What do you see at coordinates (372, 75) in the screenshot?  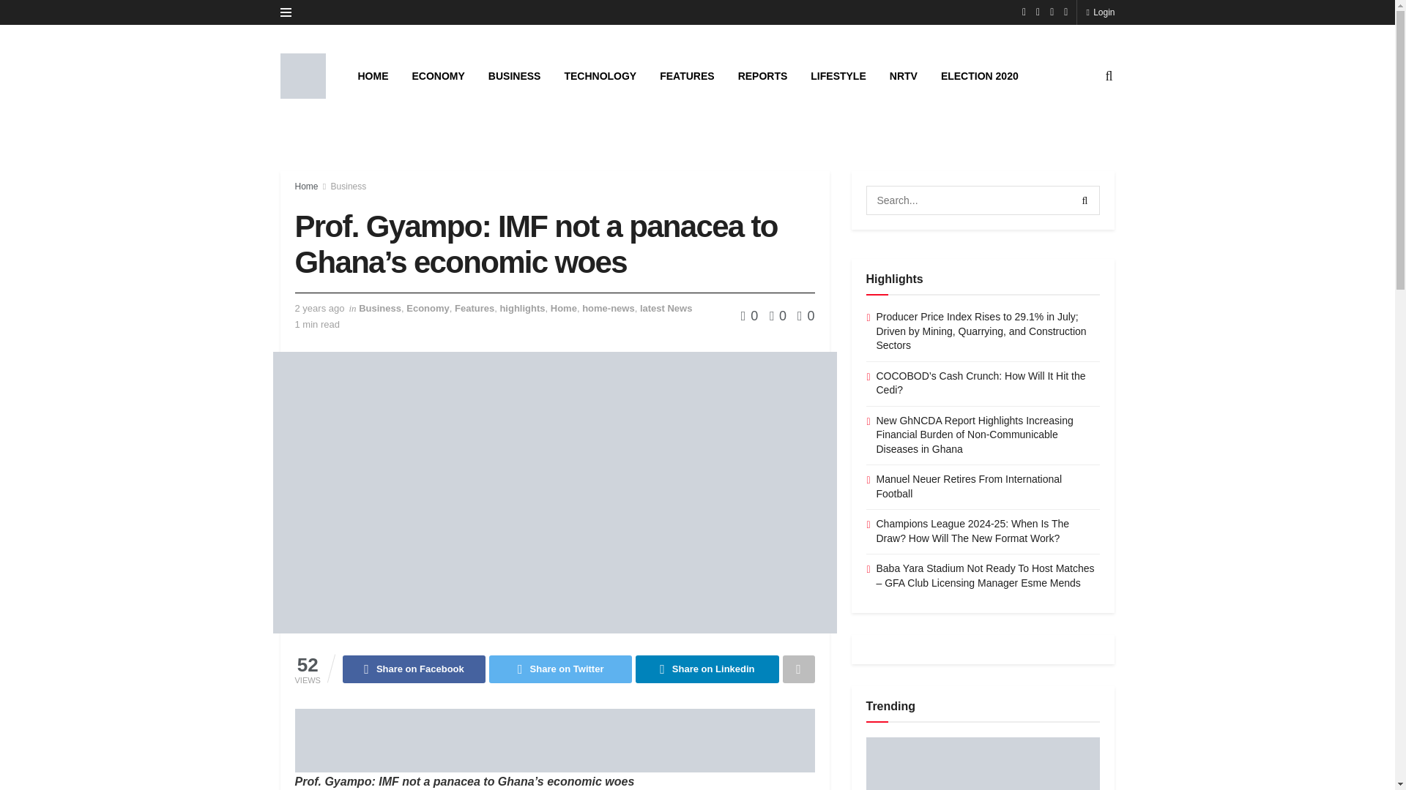 I see `HOME` at bounding box center [372, 75].